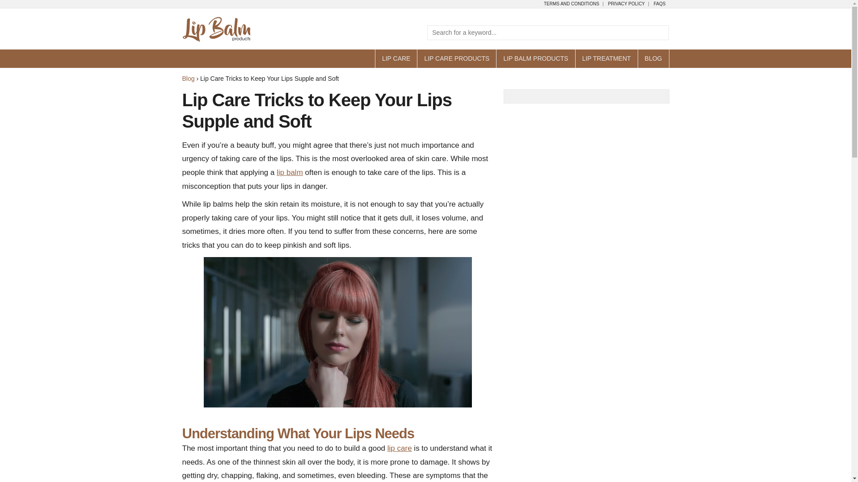 This screenshot has height=482, width=858. What do you see at coordinates (606, 59) in the screenshot?
I see `LIP TREATMENT` at bounding box center [606, 59].